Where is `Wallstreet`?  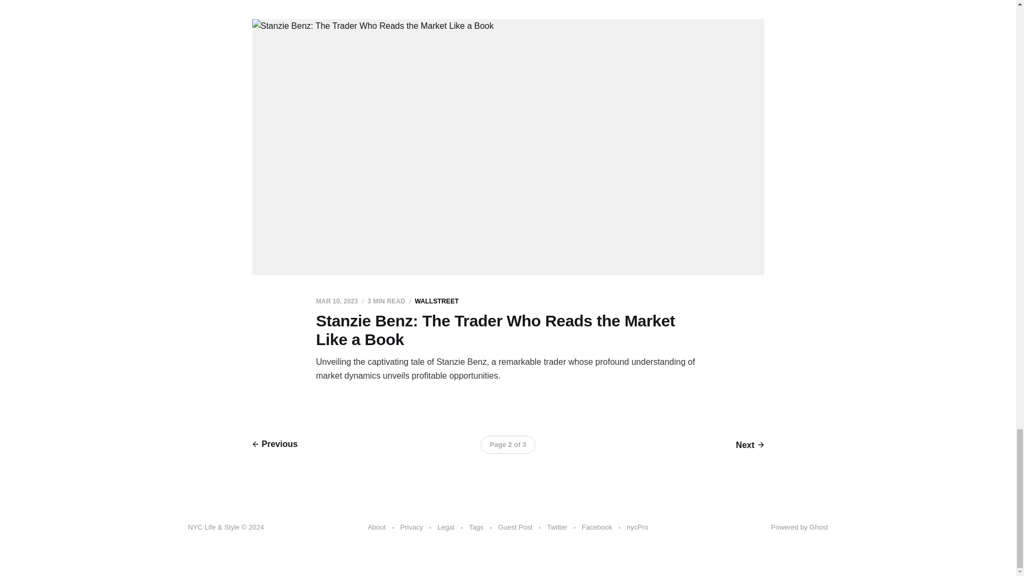
Wallstreet is located at coordinates (436, 301).